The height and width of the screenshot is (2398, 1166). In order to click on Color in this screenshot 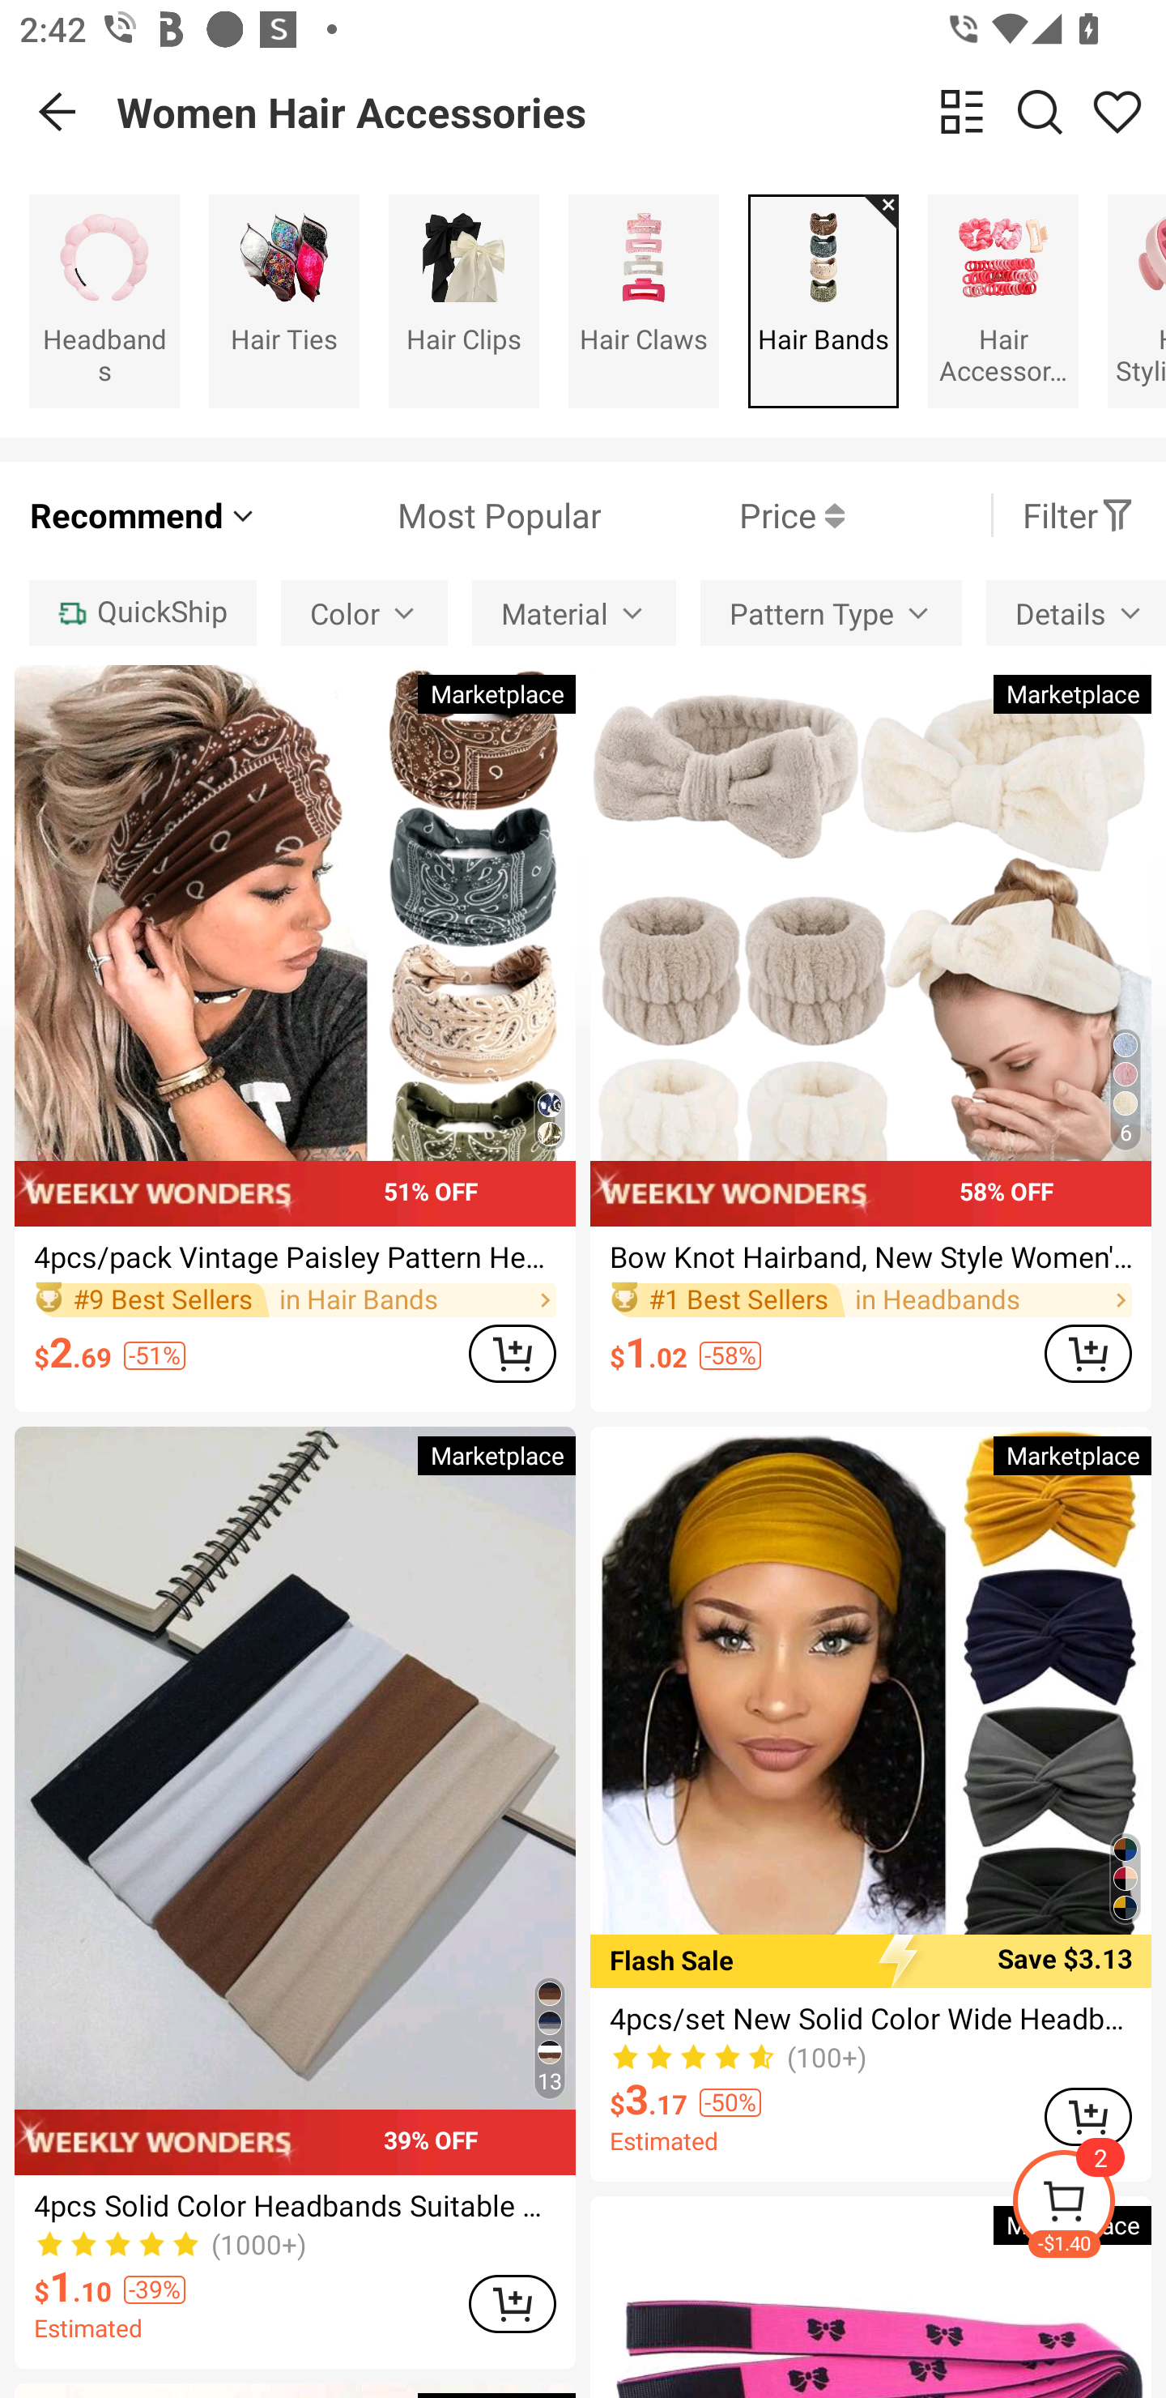, I will do `click(364, 612)`.